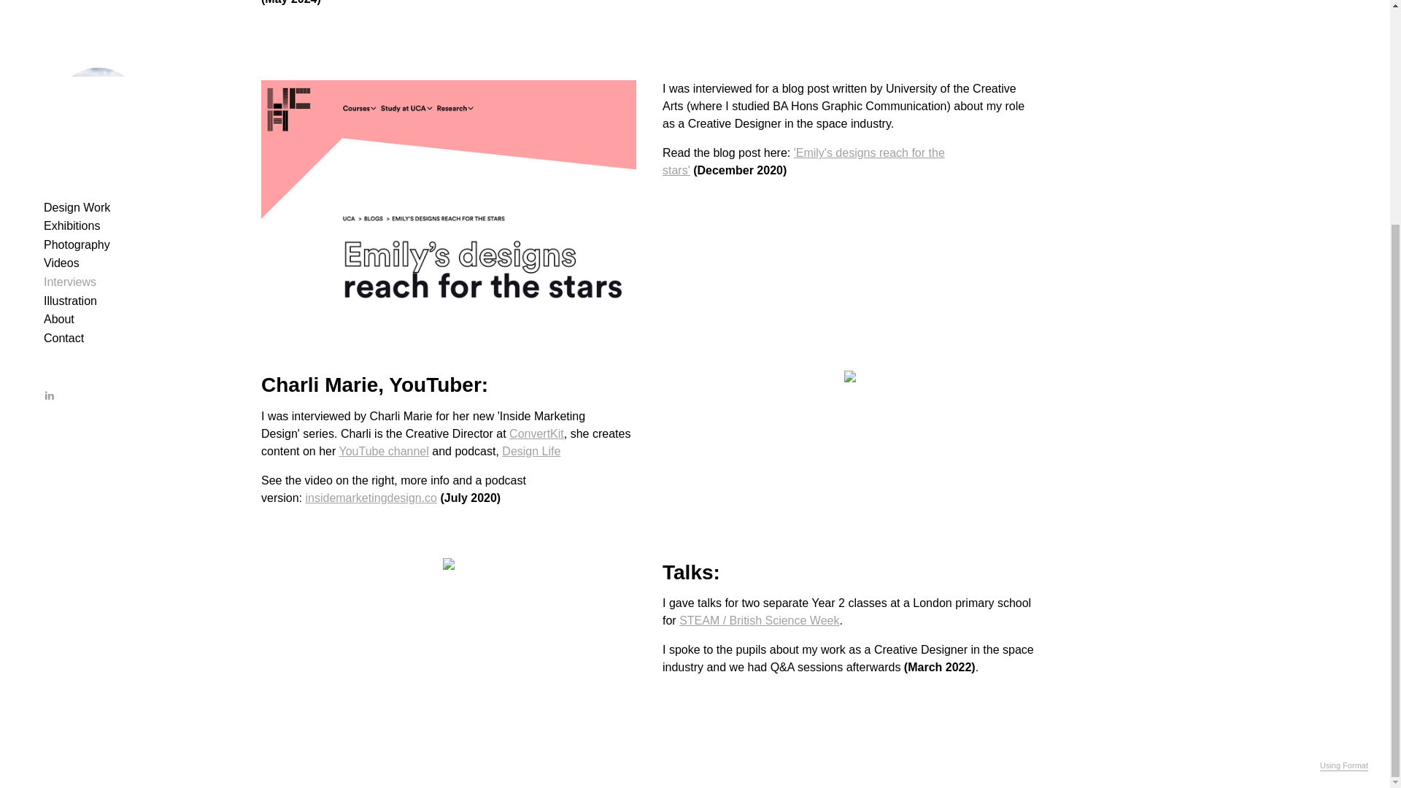  What do you see at coordinates (1344, 461) in the screenshot?
I see `Using Format` at bounding box center [1344, 461].